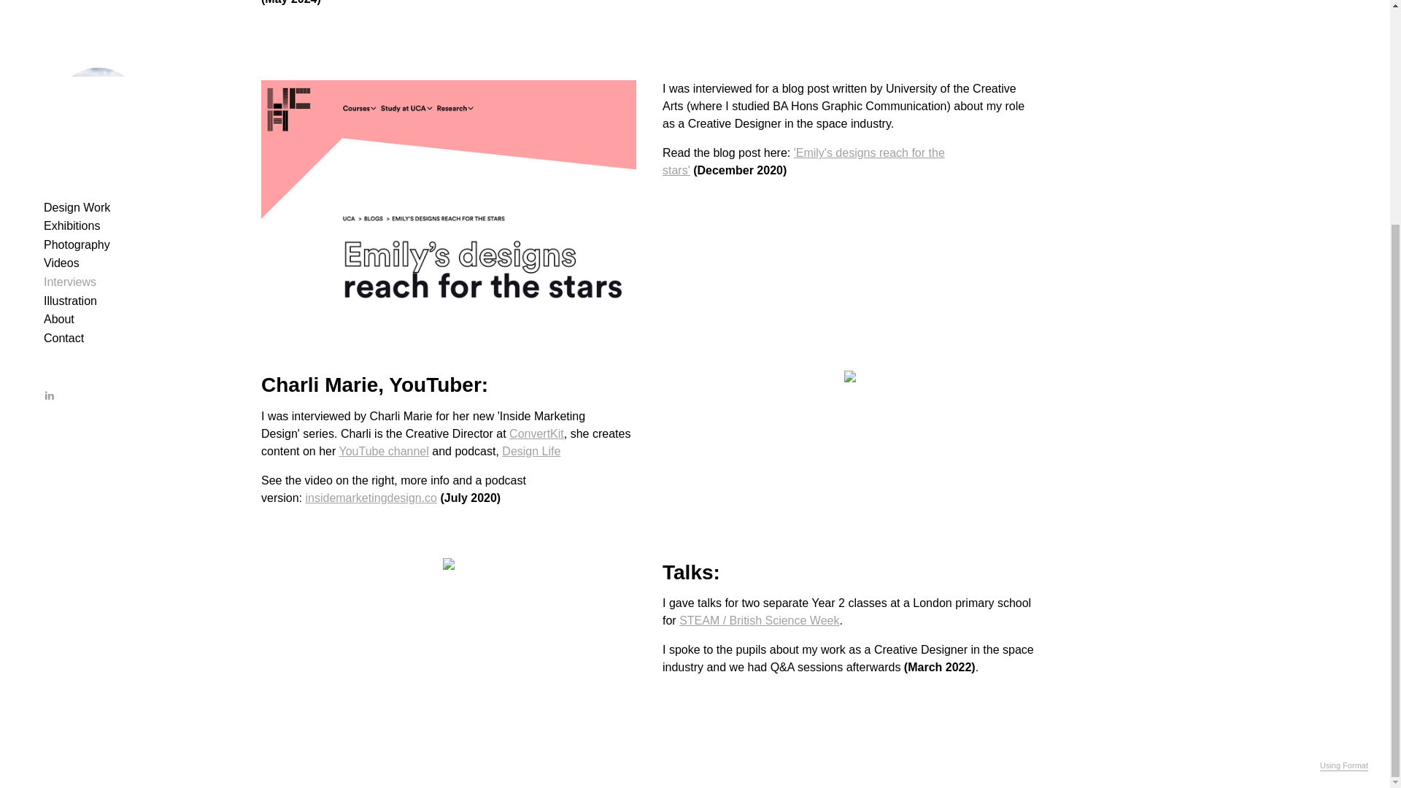  What do you see at coordinates (1344, 461) in the screenshot?
I see `Using Format` at bounding box center [1344, 461].